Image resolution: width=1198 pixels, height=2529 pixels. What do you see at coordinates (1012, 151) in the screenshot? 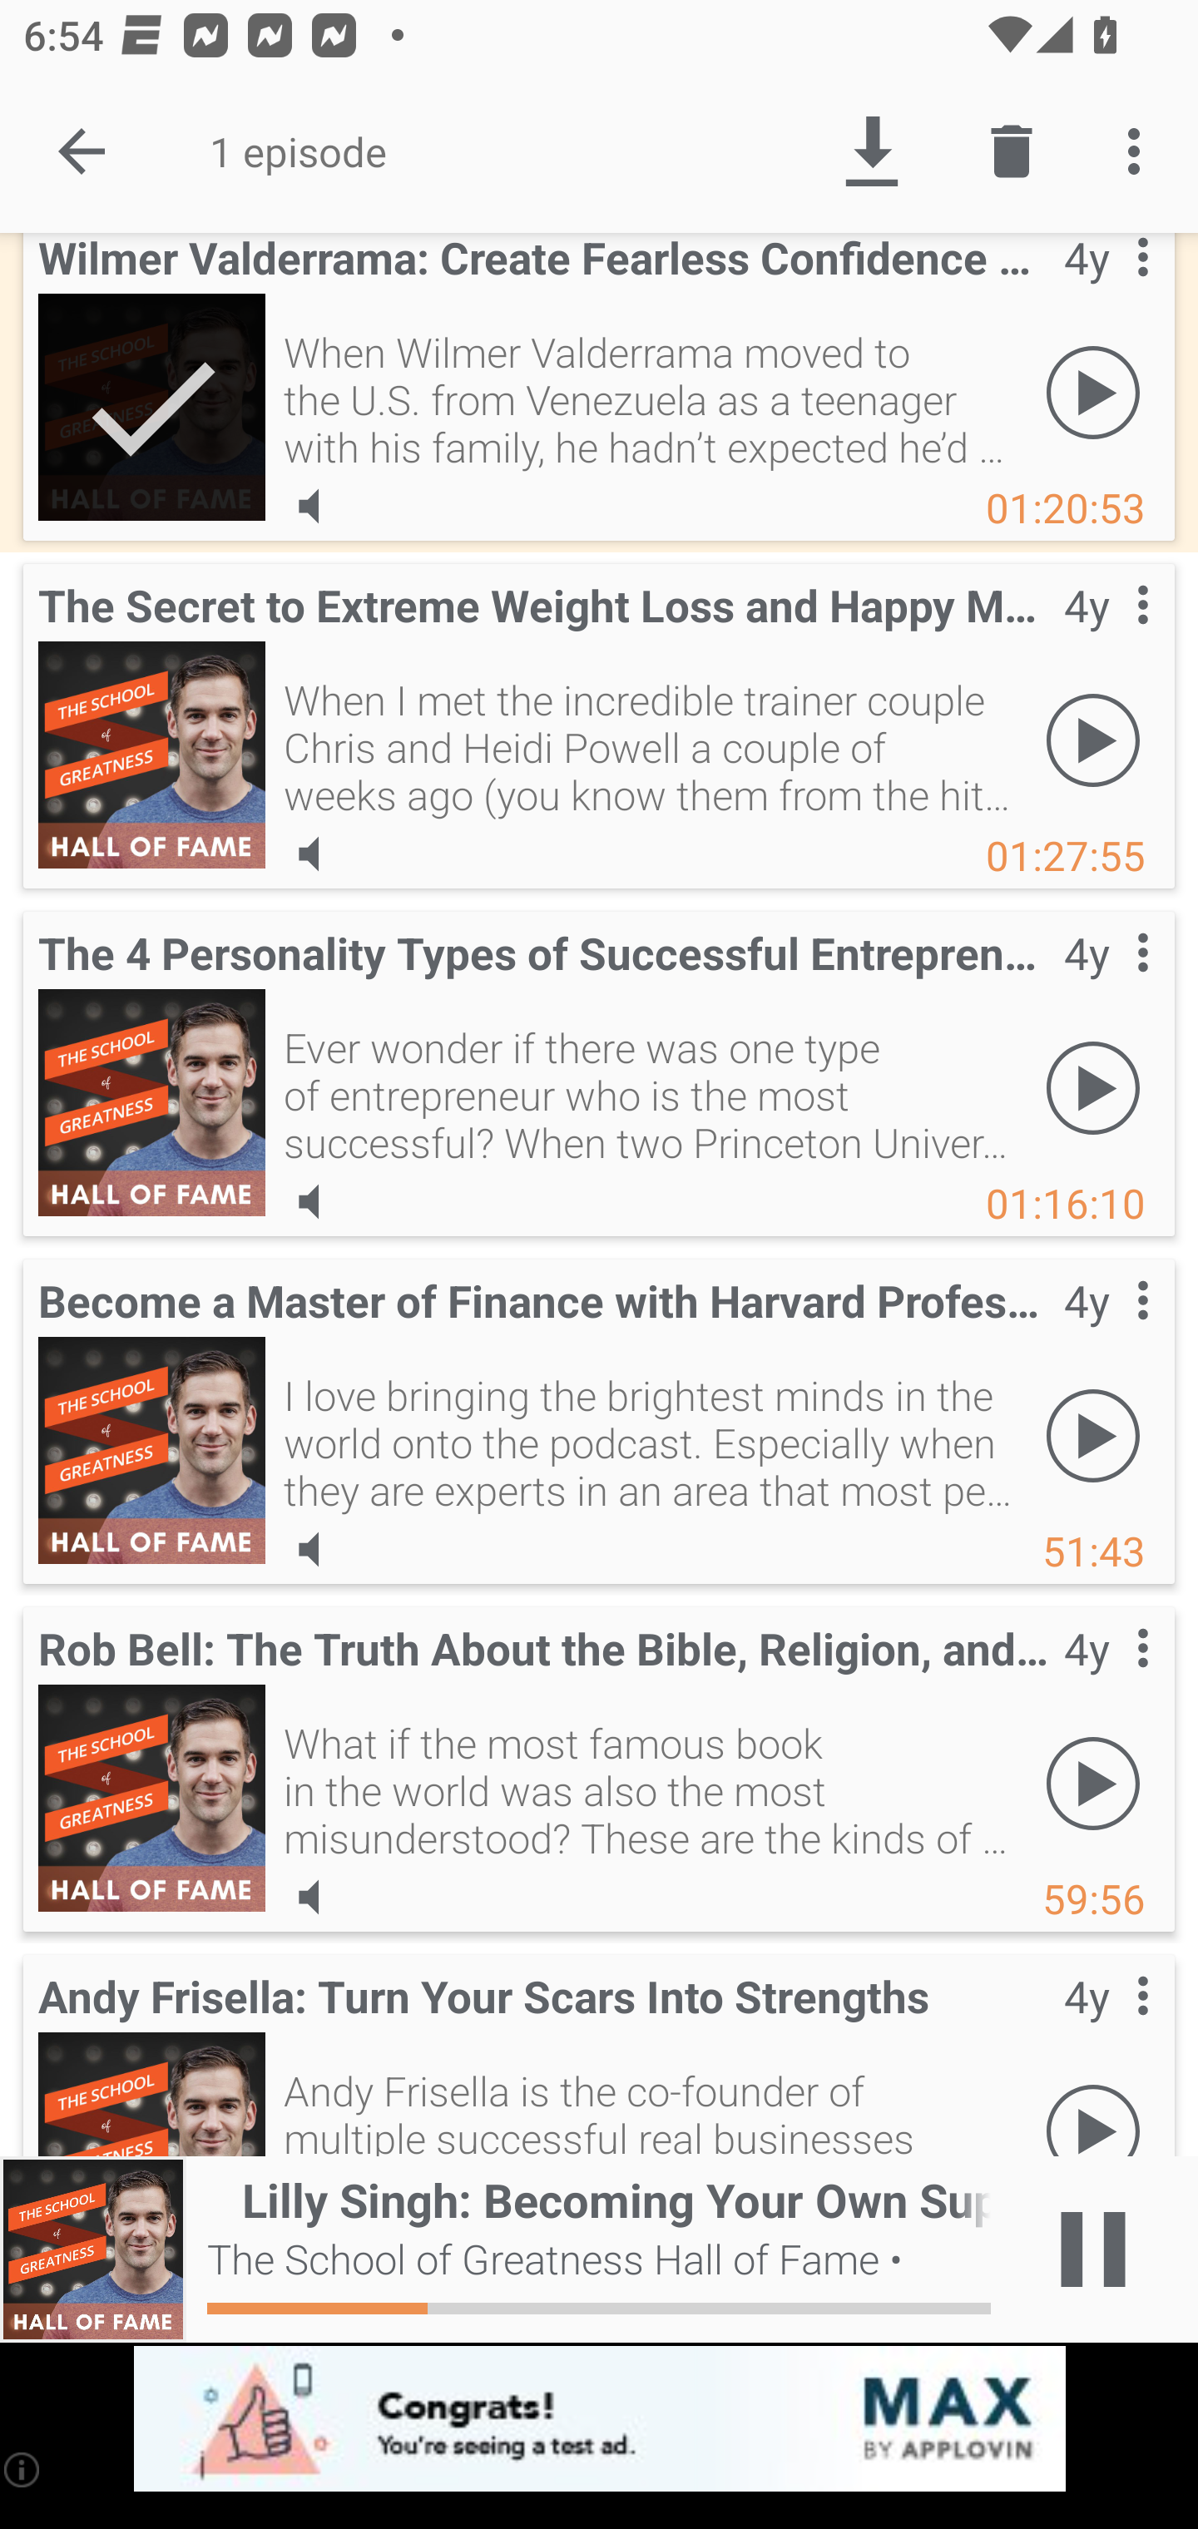
I see `Delete episode` at bounding box center [1012, 151].